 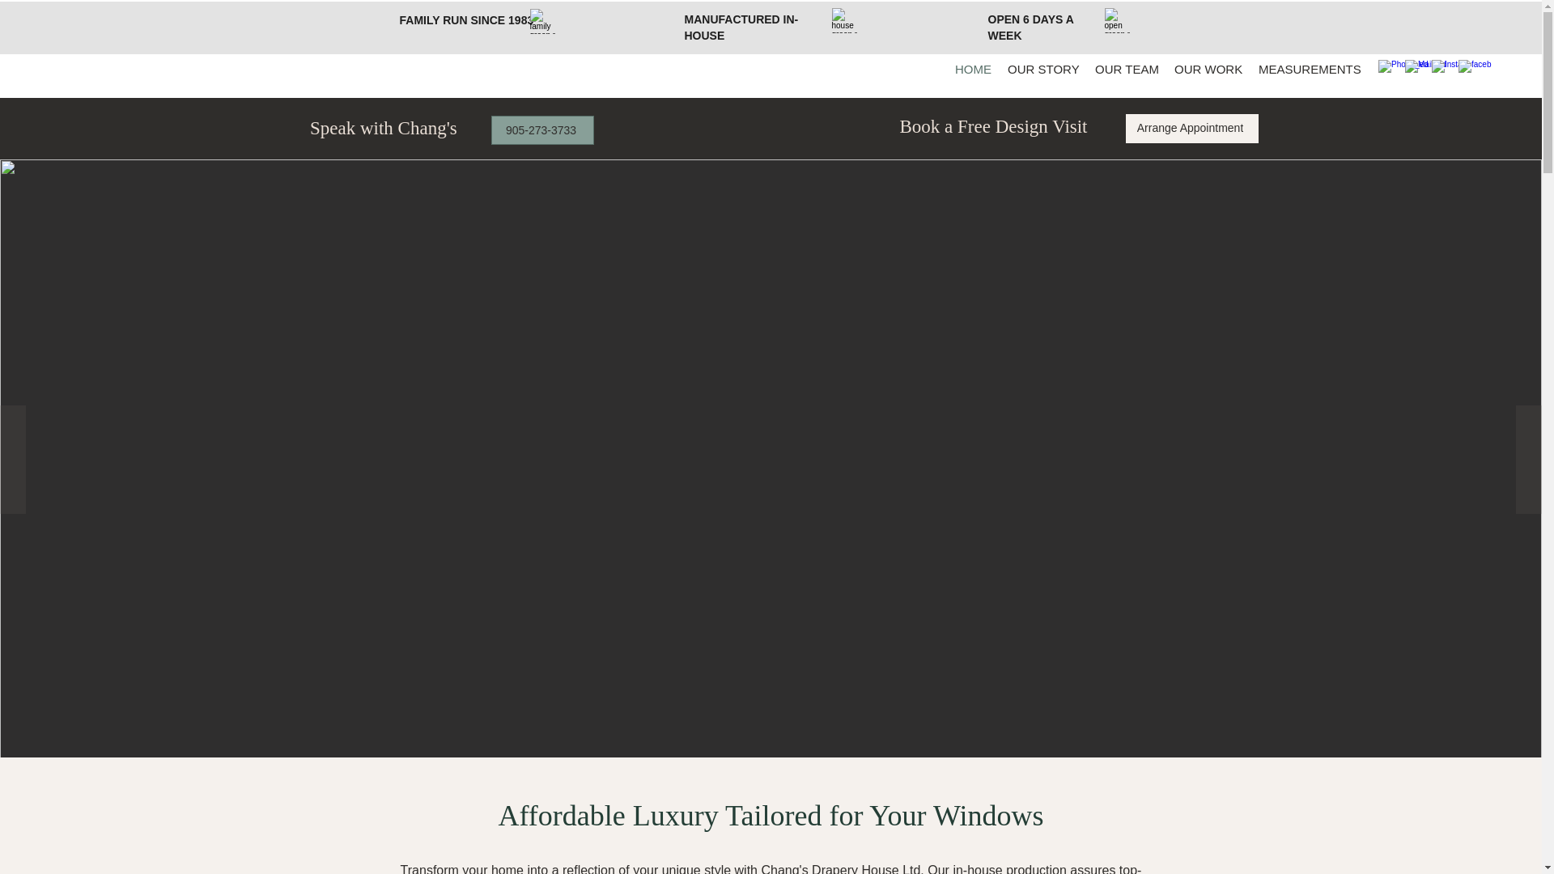 What do you see at coordinates (542, 129) in the screenshot?
I see `905-273-3733` at bounding box center [542, 129].